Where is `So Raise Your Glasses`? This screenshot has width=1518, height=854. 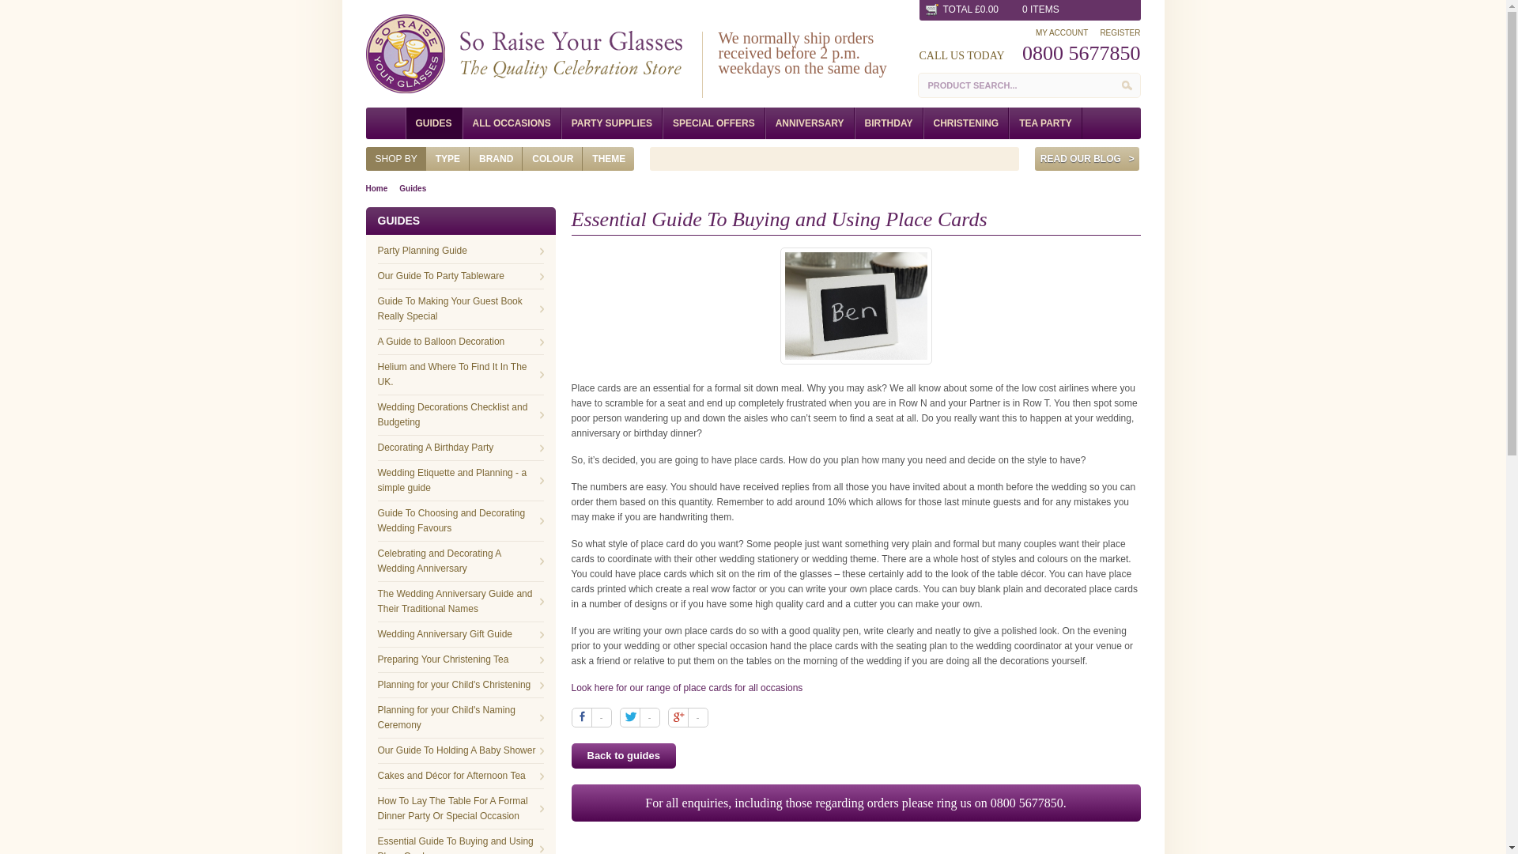 So Raise Your Glasses is located at coordinates (523, 54).